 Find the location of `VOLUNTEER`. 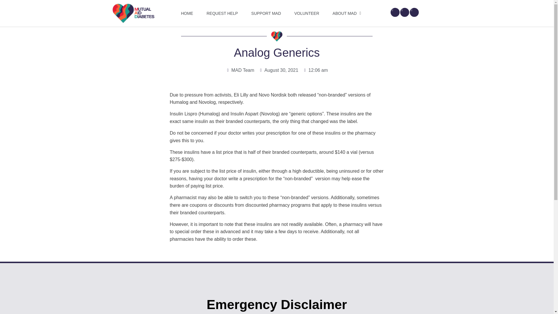

VOLUNTEER is located at coordinates (307, 13).